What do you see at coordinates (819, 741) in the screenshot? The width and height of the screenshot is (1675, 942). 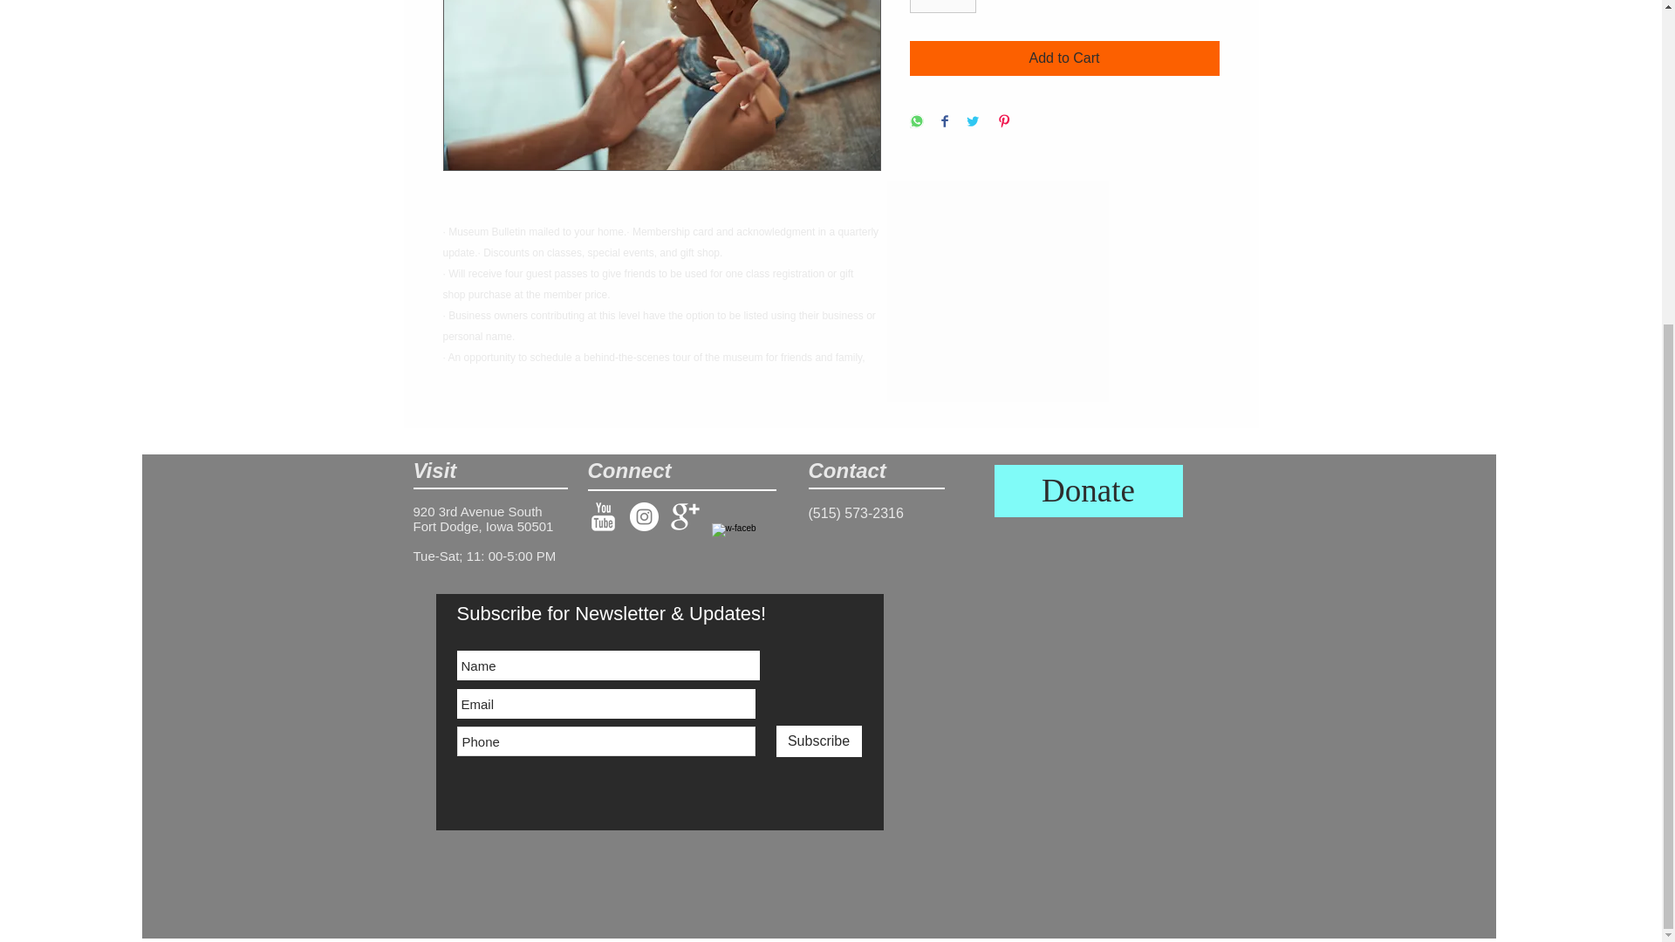 I see `Subscribe` at bounding box center [819, 741].